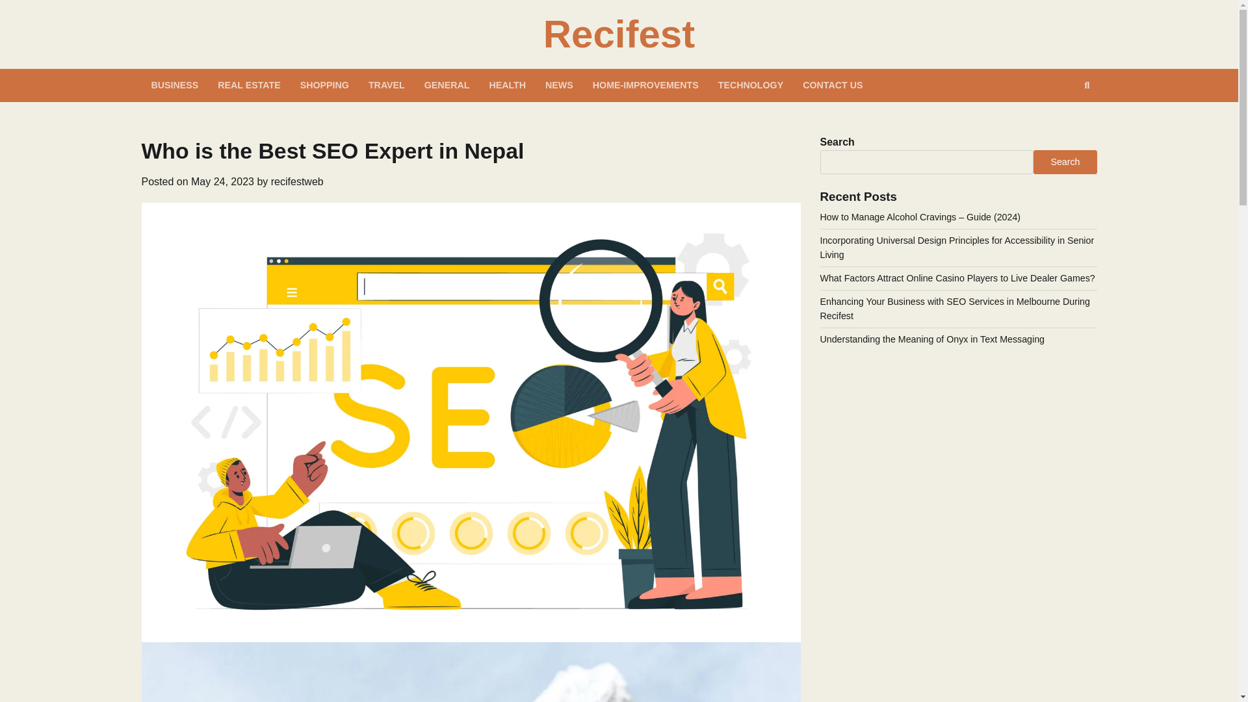 This screenshot has width=1248, height=702. What do you see at coordinates (559, 84) in the screenshot?
I see `NEWS` at bounding box center [559, 84].